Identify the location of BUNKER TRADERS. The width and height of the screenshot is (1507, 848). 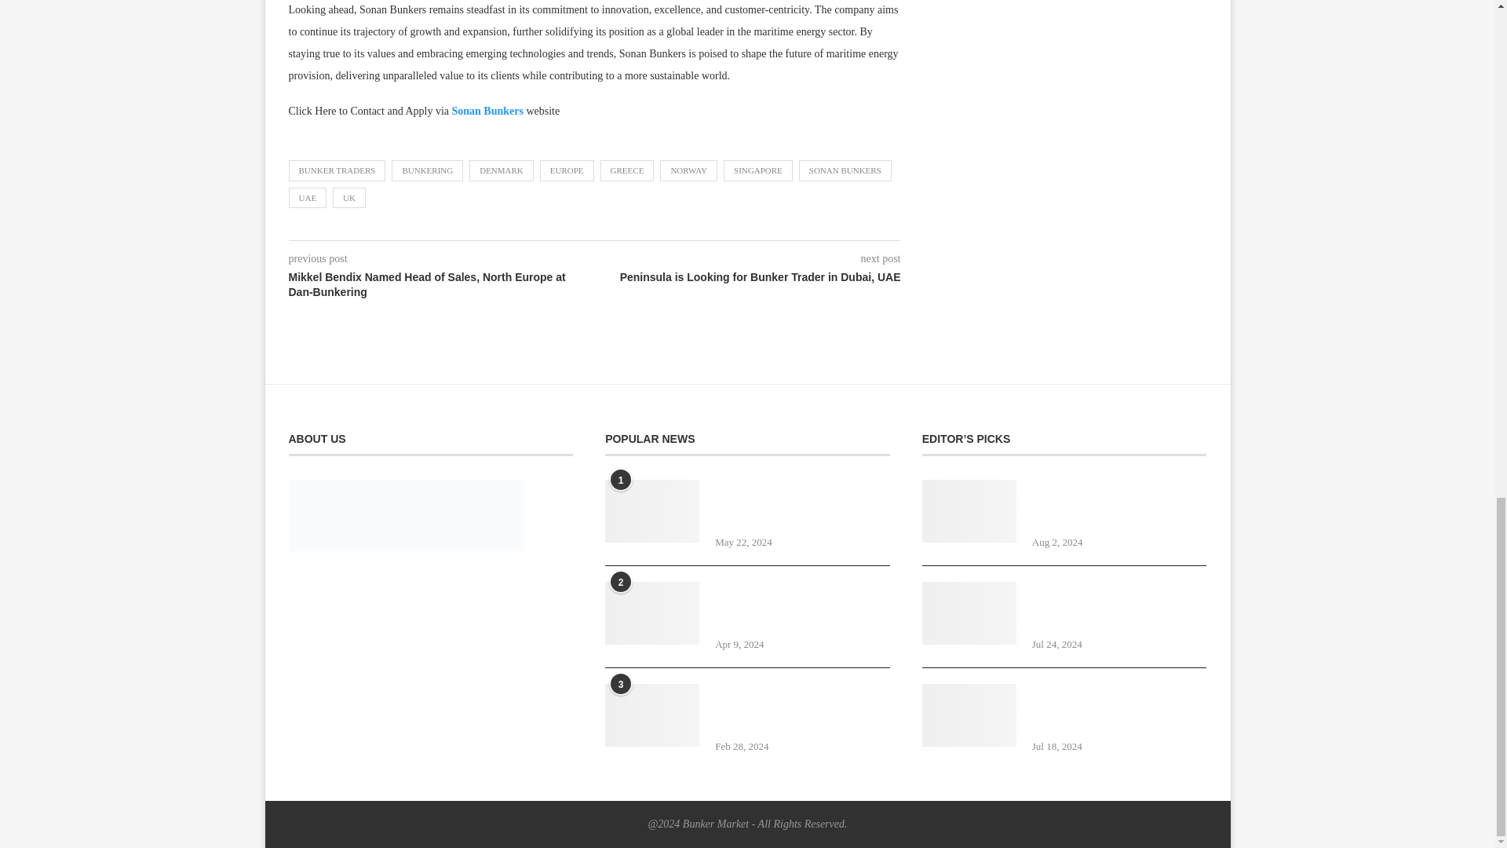
(338, 170).